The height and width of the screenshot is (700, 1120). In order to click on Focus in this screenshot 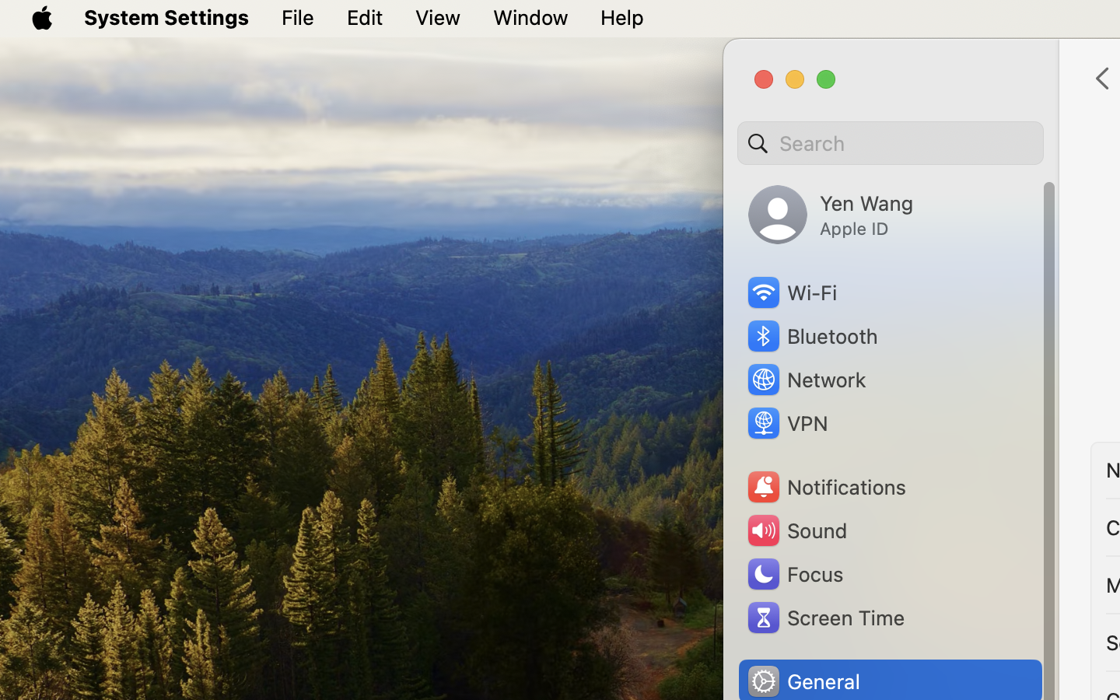, I will do `click(794, 574)`.